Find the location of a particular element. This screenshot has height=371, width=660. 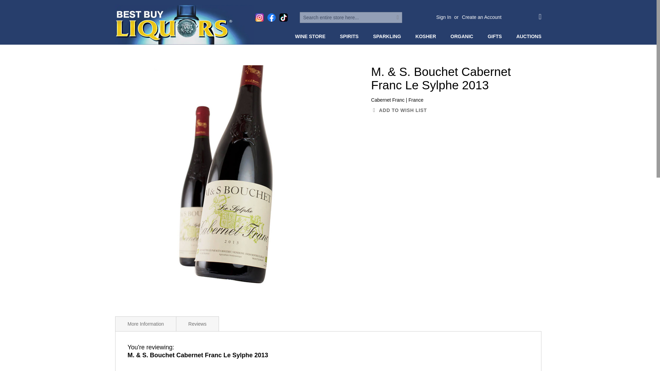

Best Buy Liquors on TikTok is located at coordinates (283, 17).